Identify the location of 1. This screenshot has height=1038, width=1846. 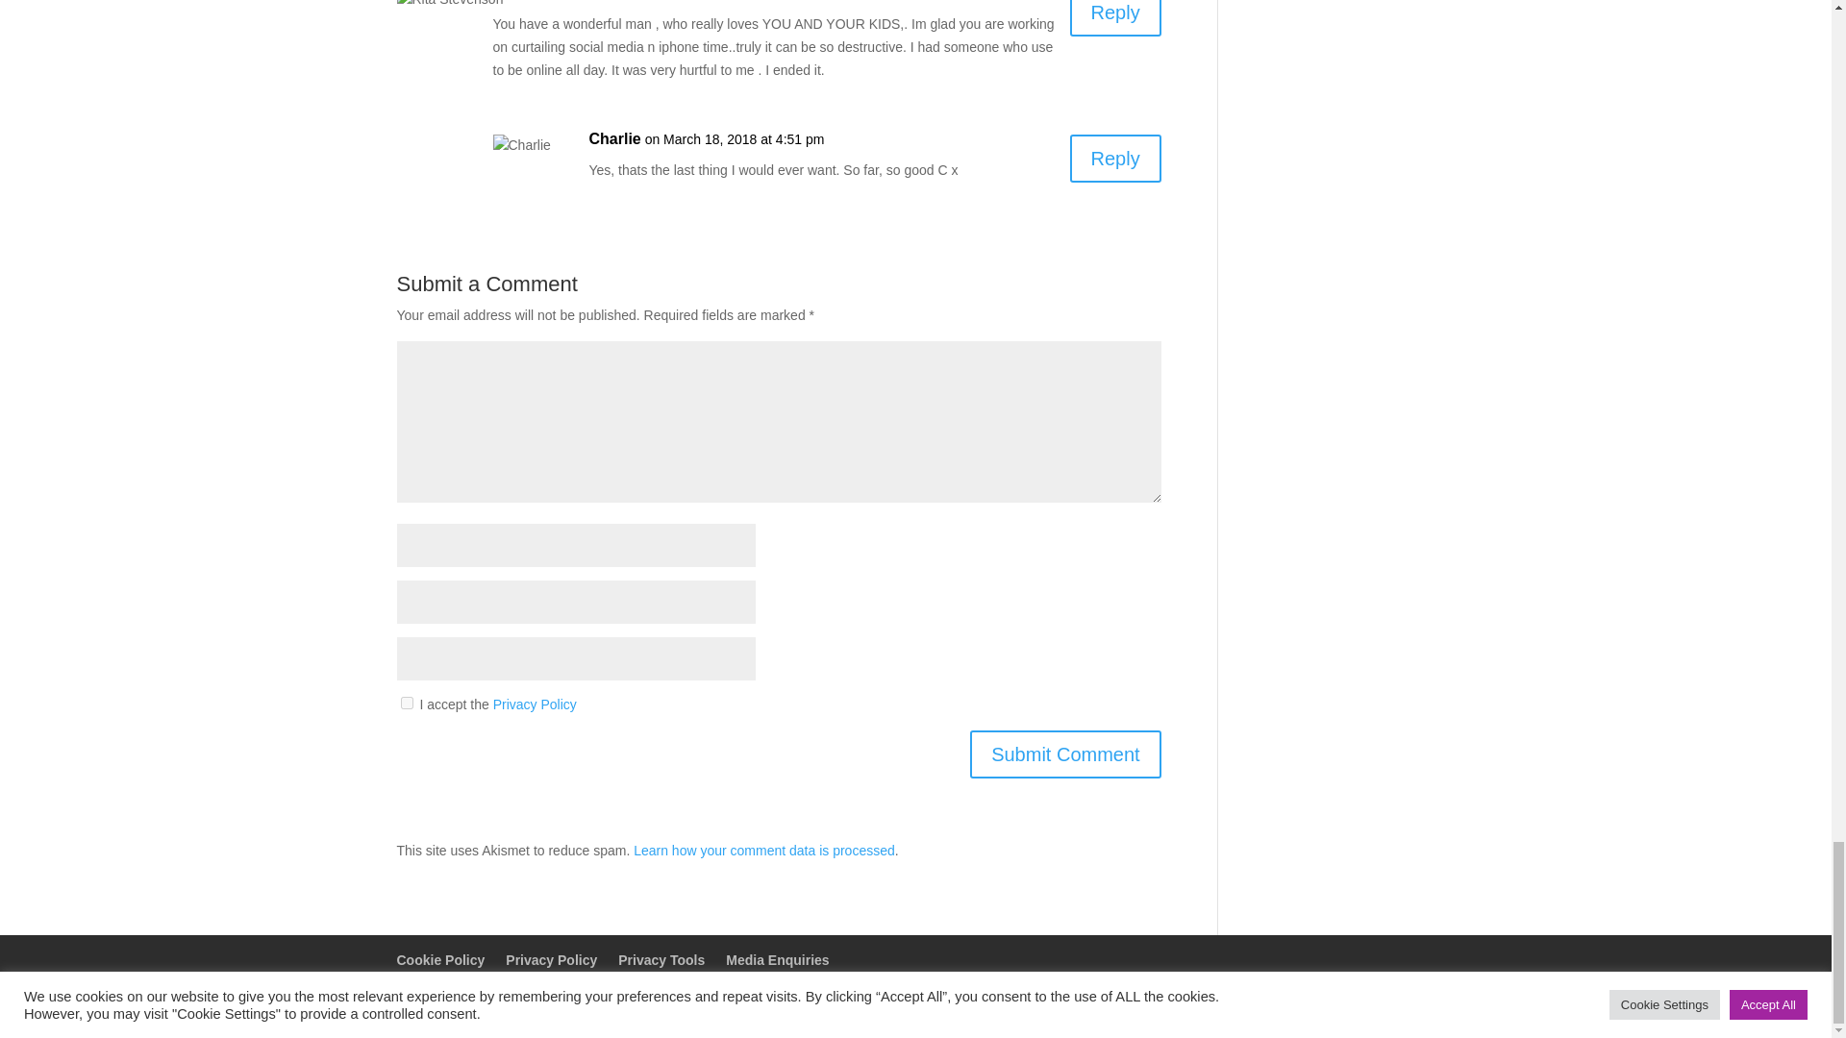
(406, 702).